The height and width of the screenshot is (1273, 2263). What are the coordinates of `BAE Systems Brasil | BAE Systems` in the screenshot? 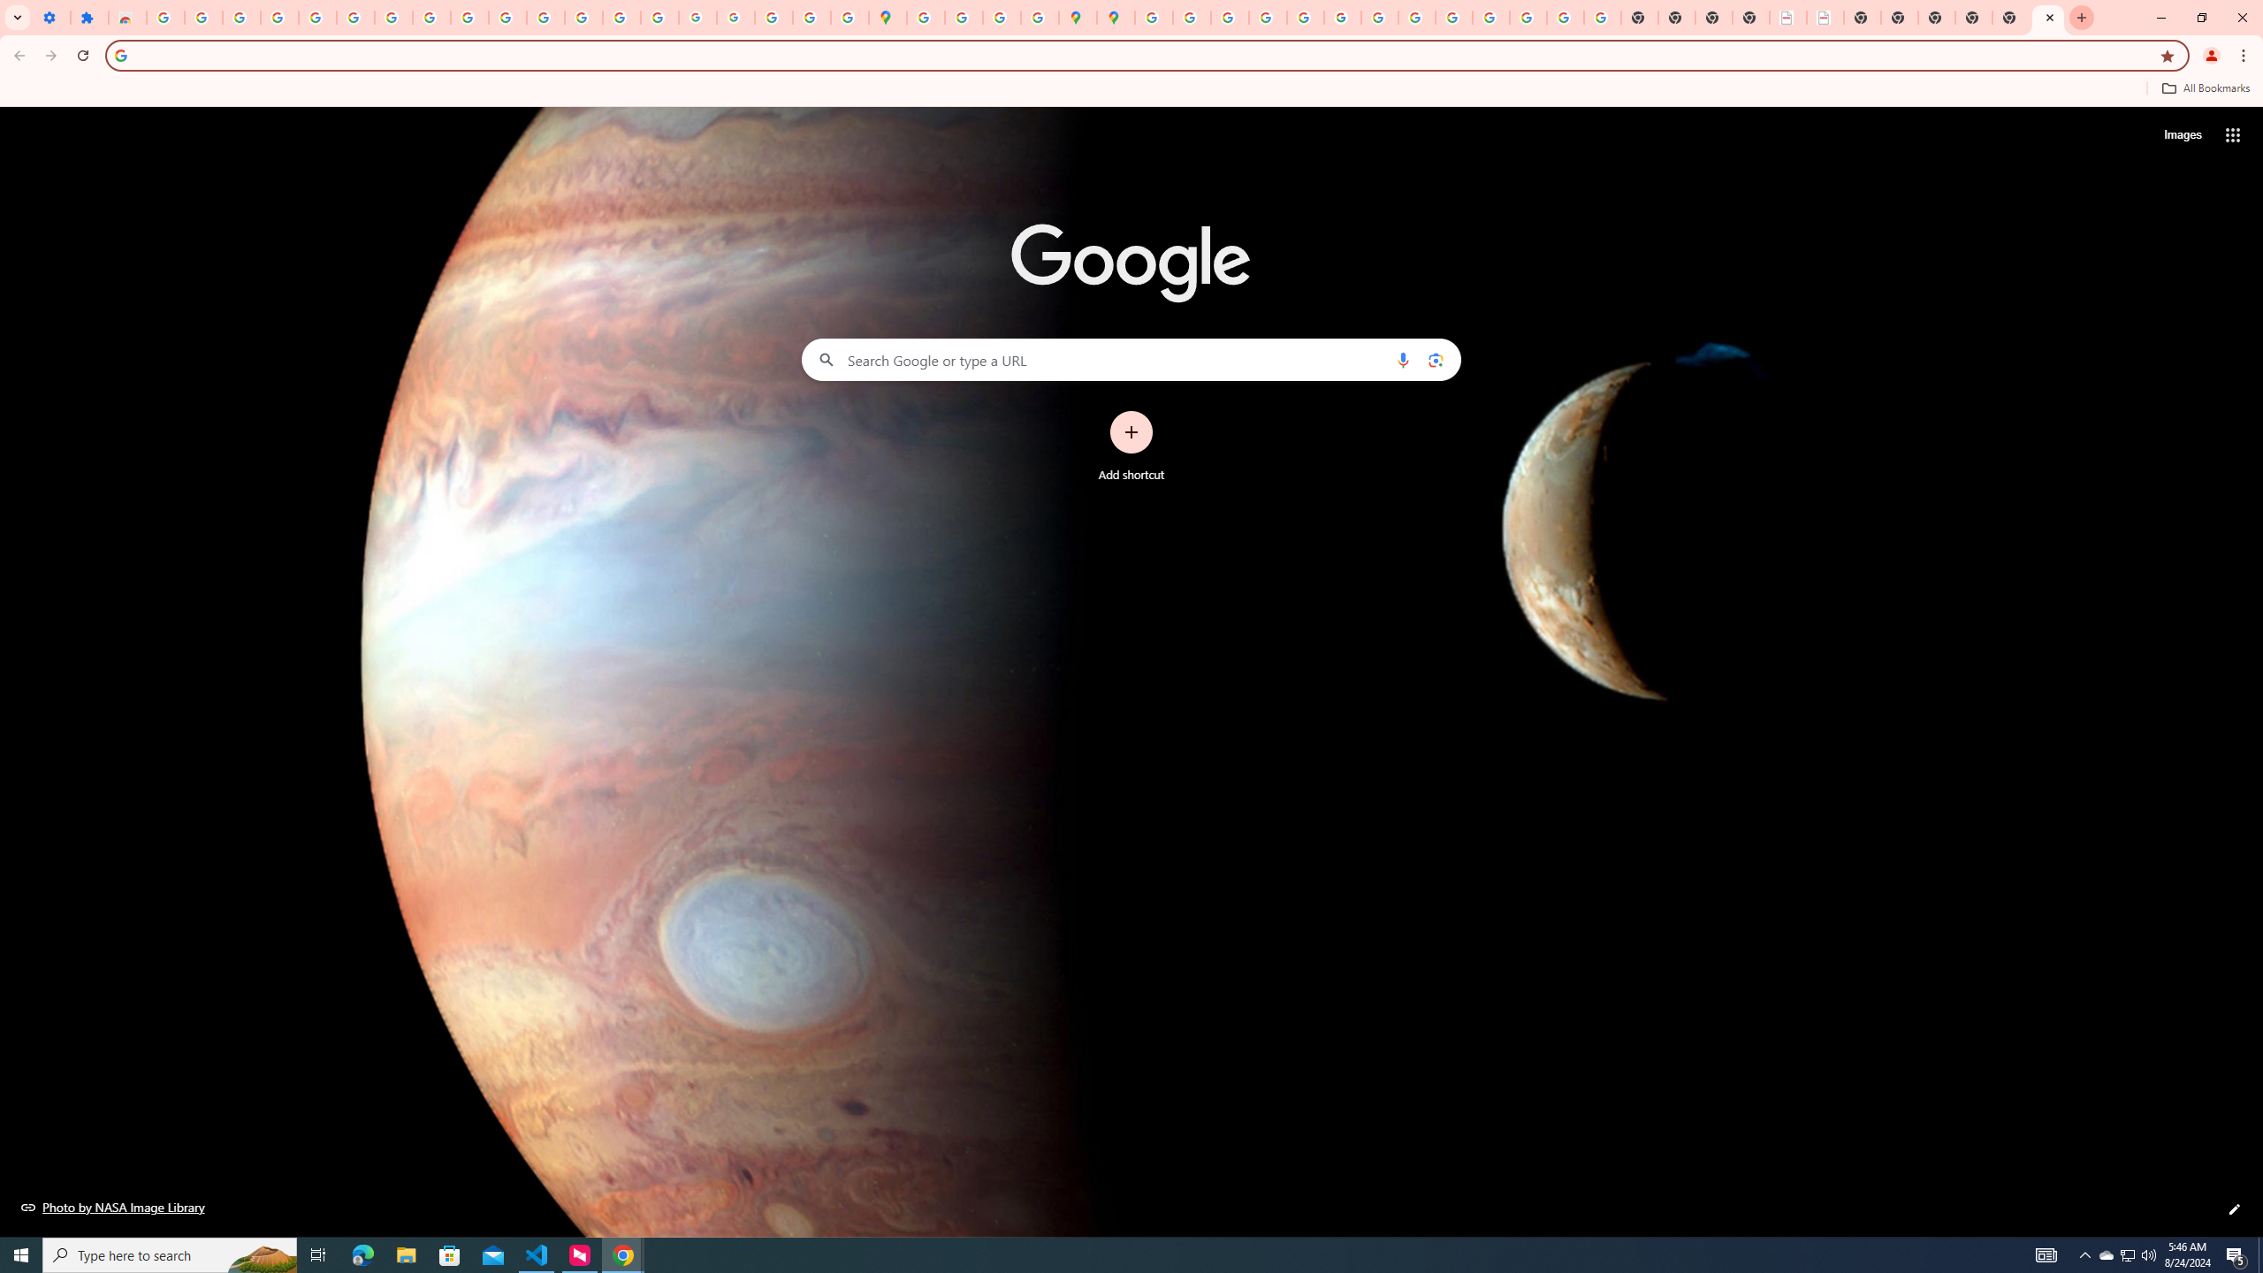 It's located at (1825, 18).